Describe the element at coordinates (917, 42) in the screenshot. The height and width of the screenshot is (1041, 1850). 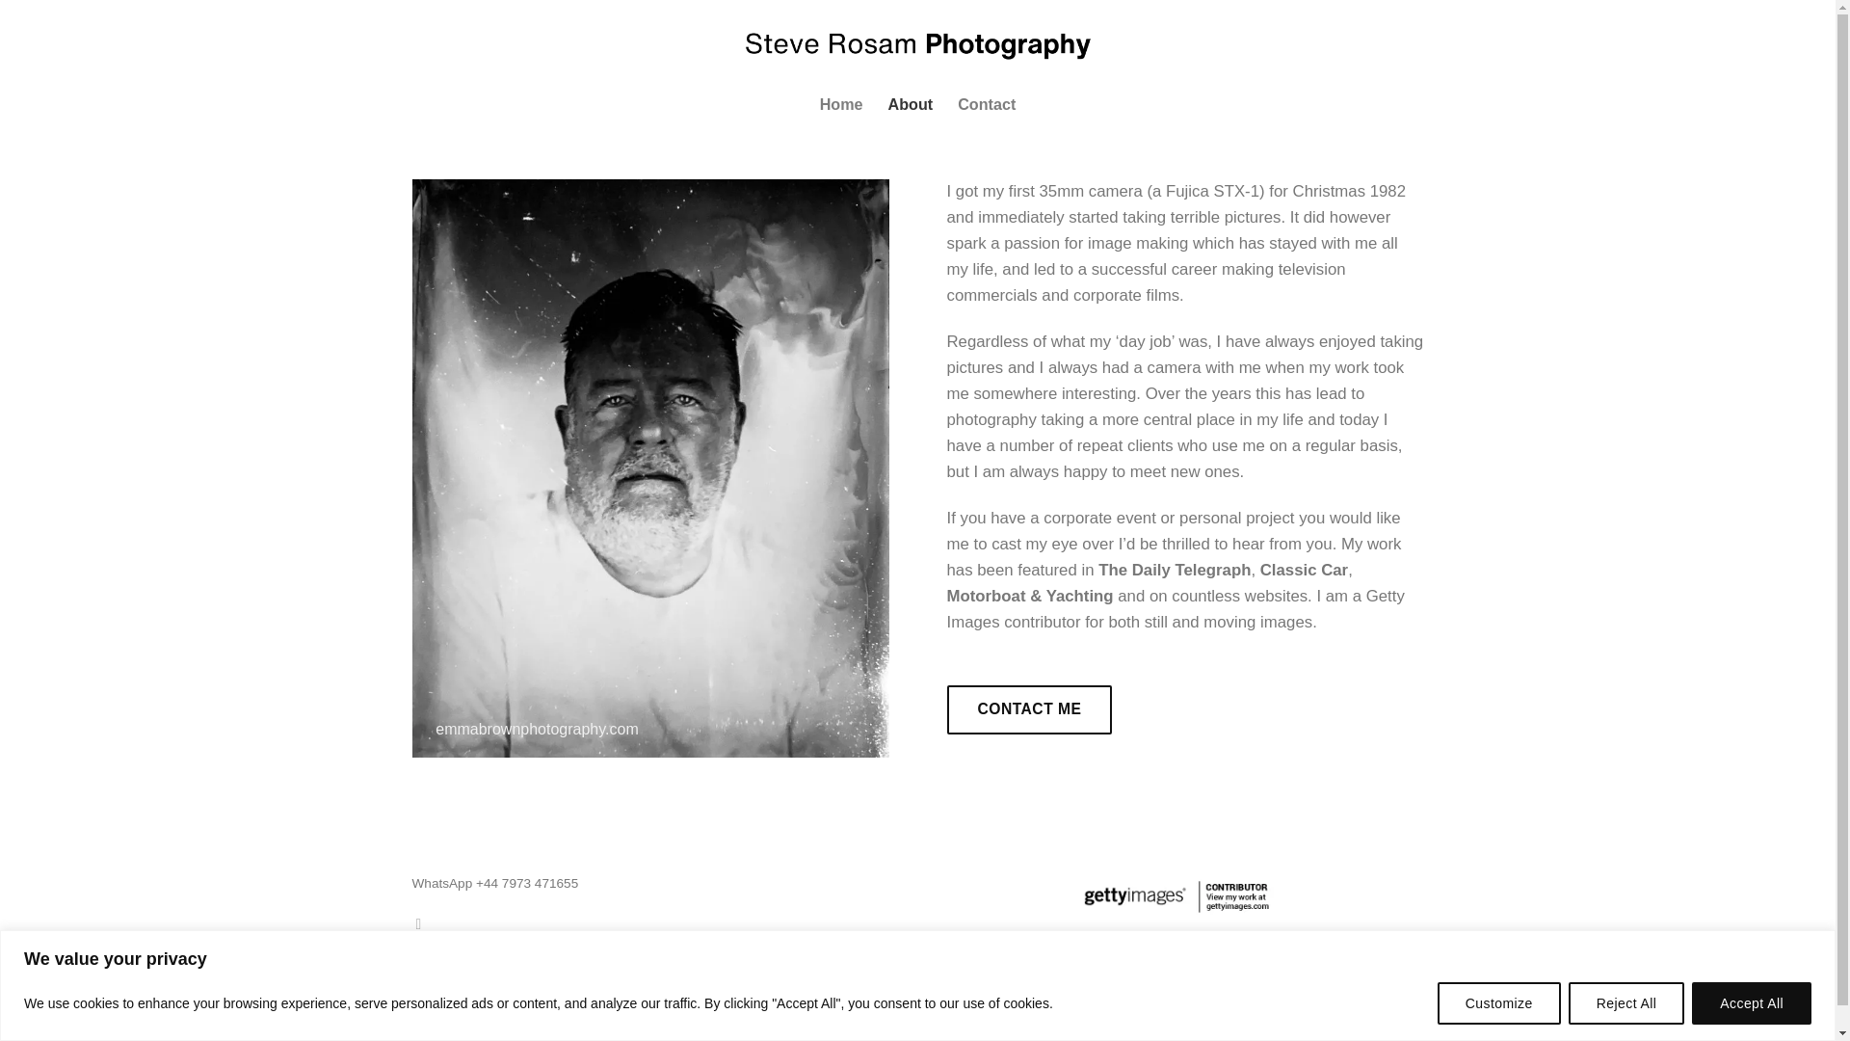
I see `Steve Rosam Photography` at that location.